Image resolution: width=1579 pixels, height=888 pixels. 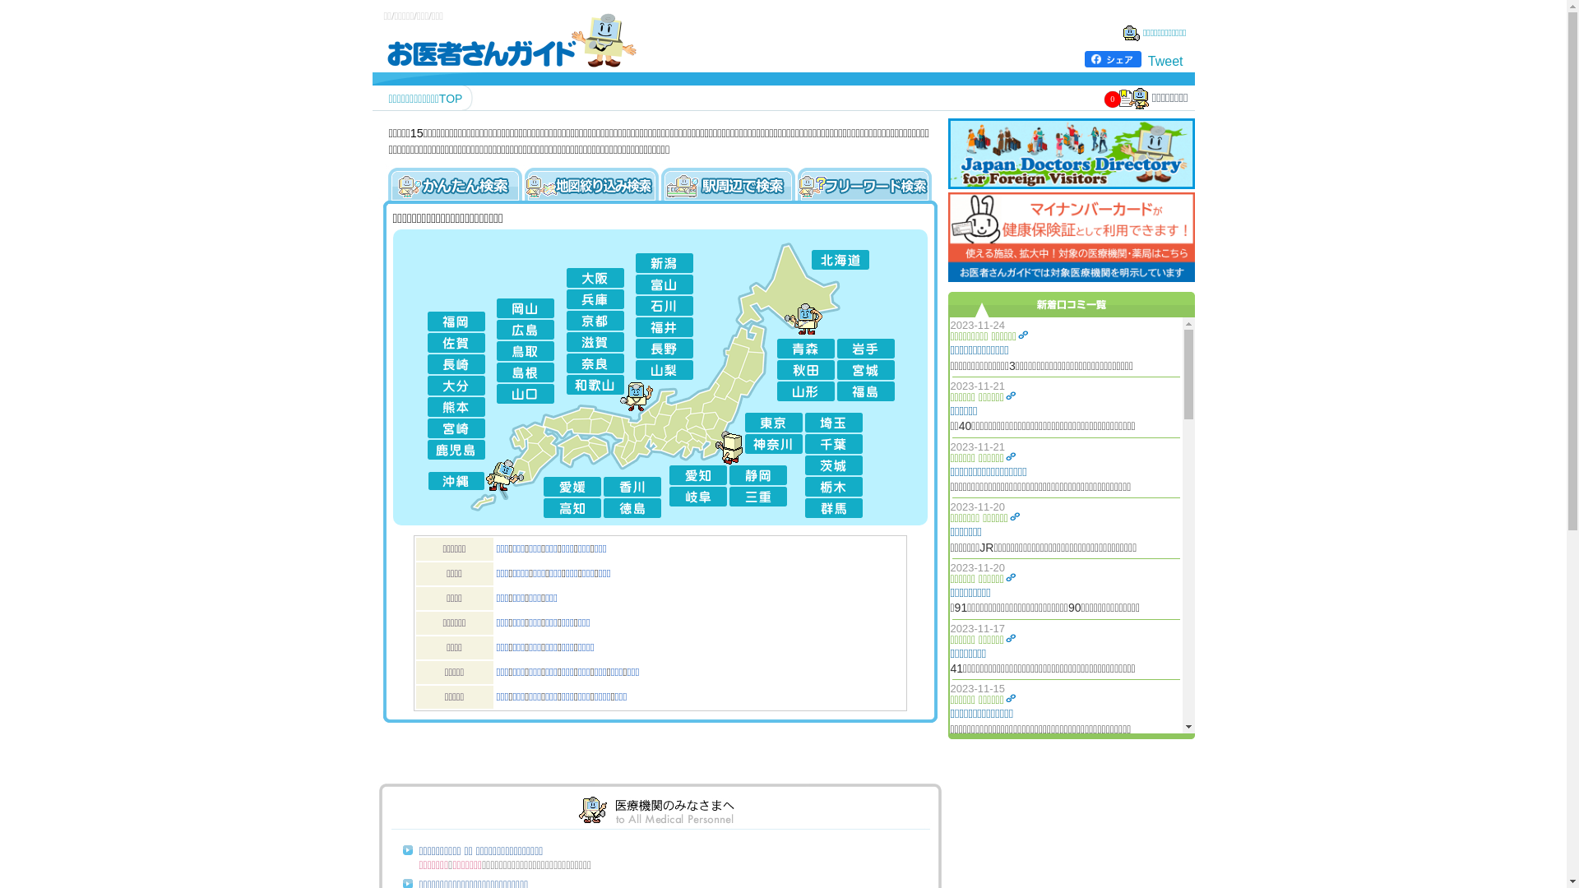 I want to click on facebook, so click(x=1114, y=59).